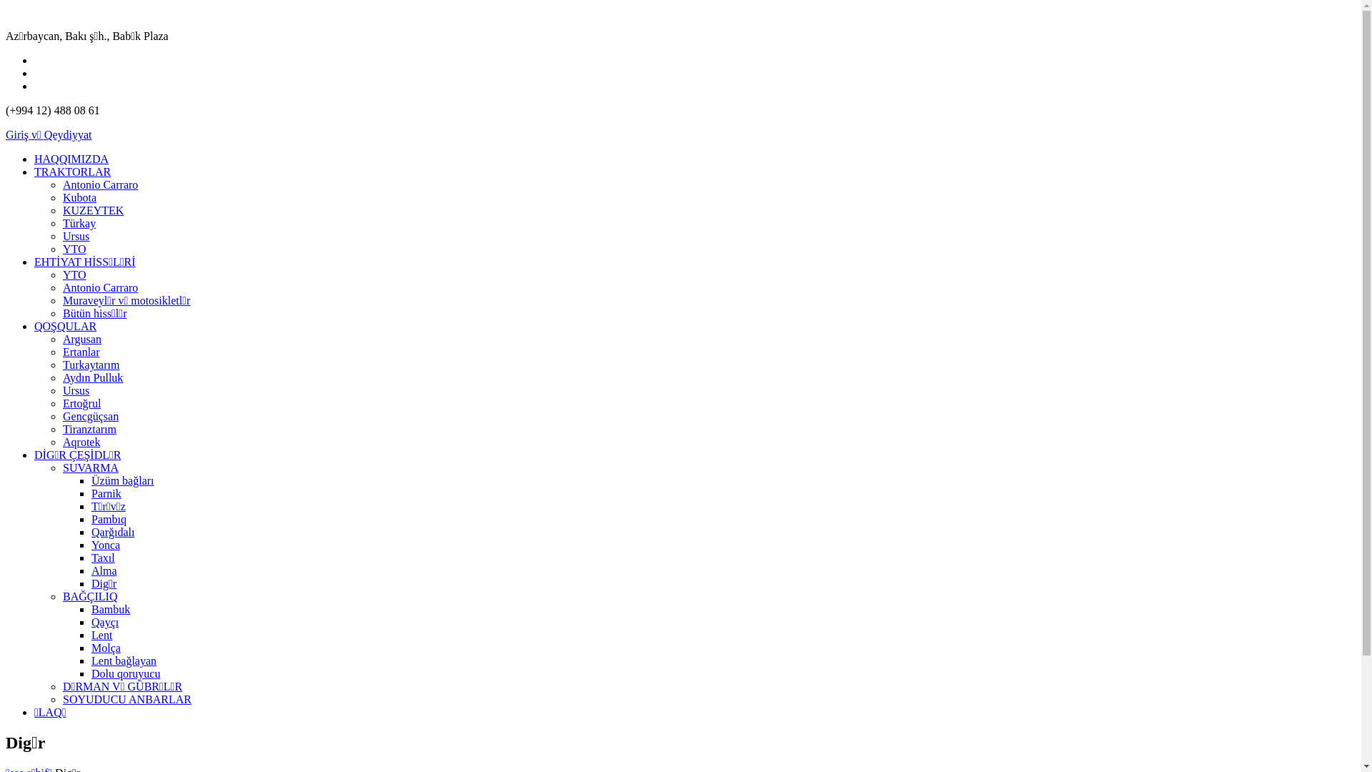 The height and width of the screenshot is (772, 1372). I want to click on Lent, so click(101, 635).